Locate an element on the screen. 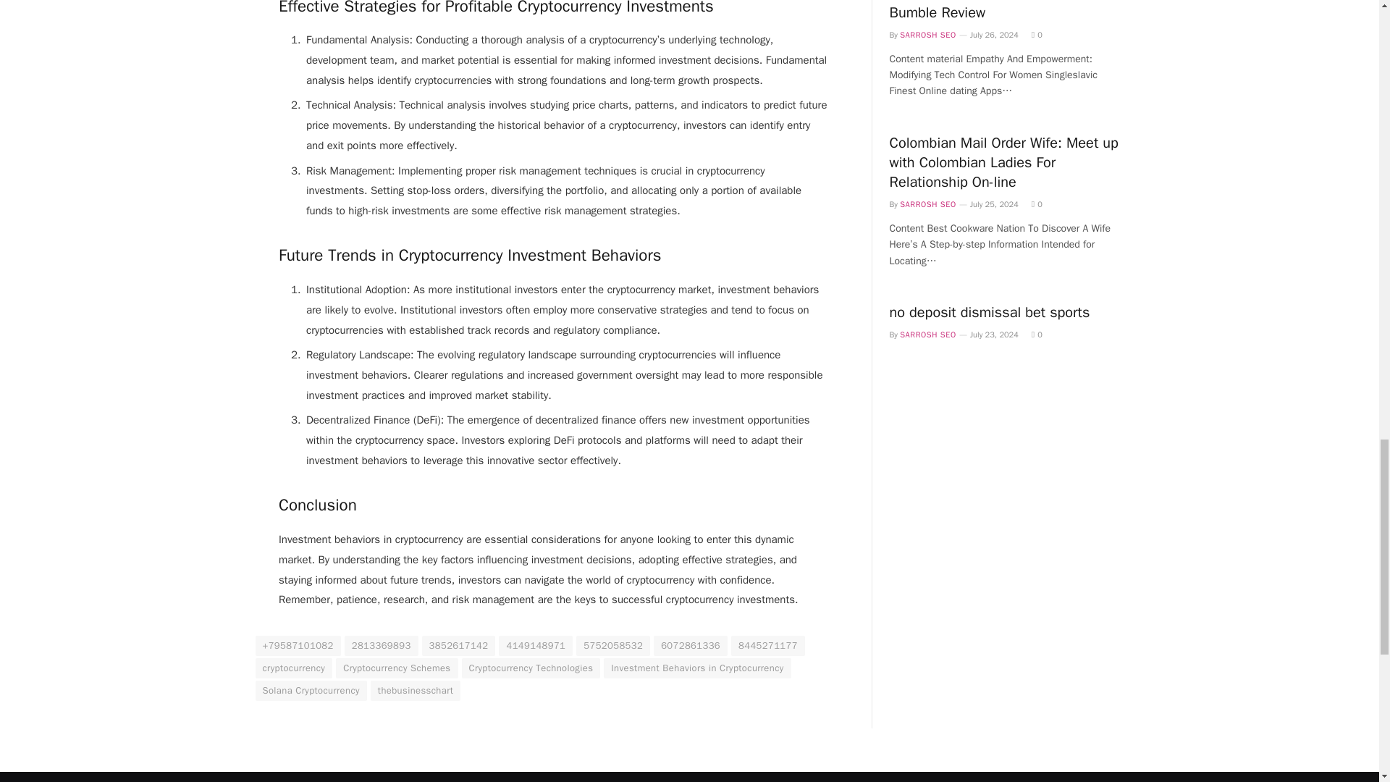  Cryptocurrency Technologies is located at coordinates (531, 668).